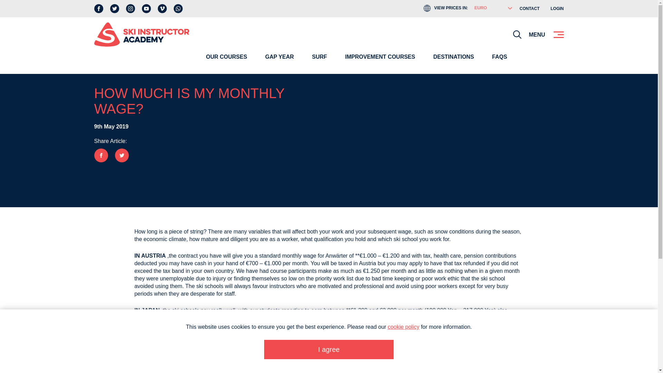  I want to click on GAP YEAR, so click(280, 62).